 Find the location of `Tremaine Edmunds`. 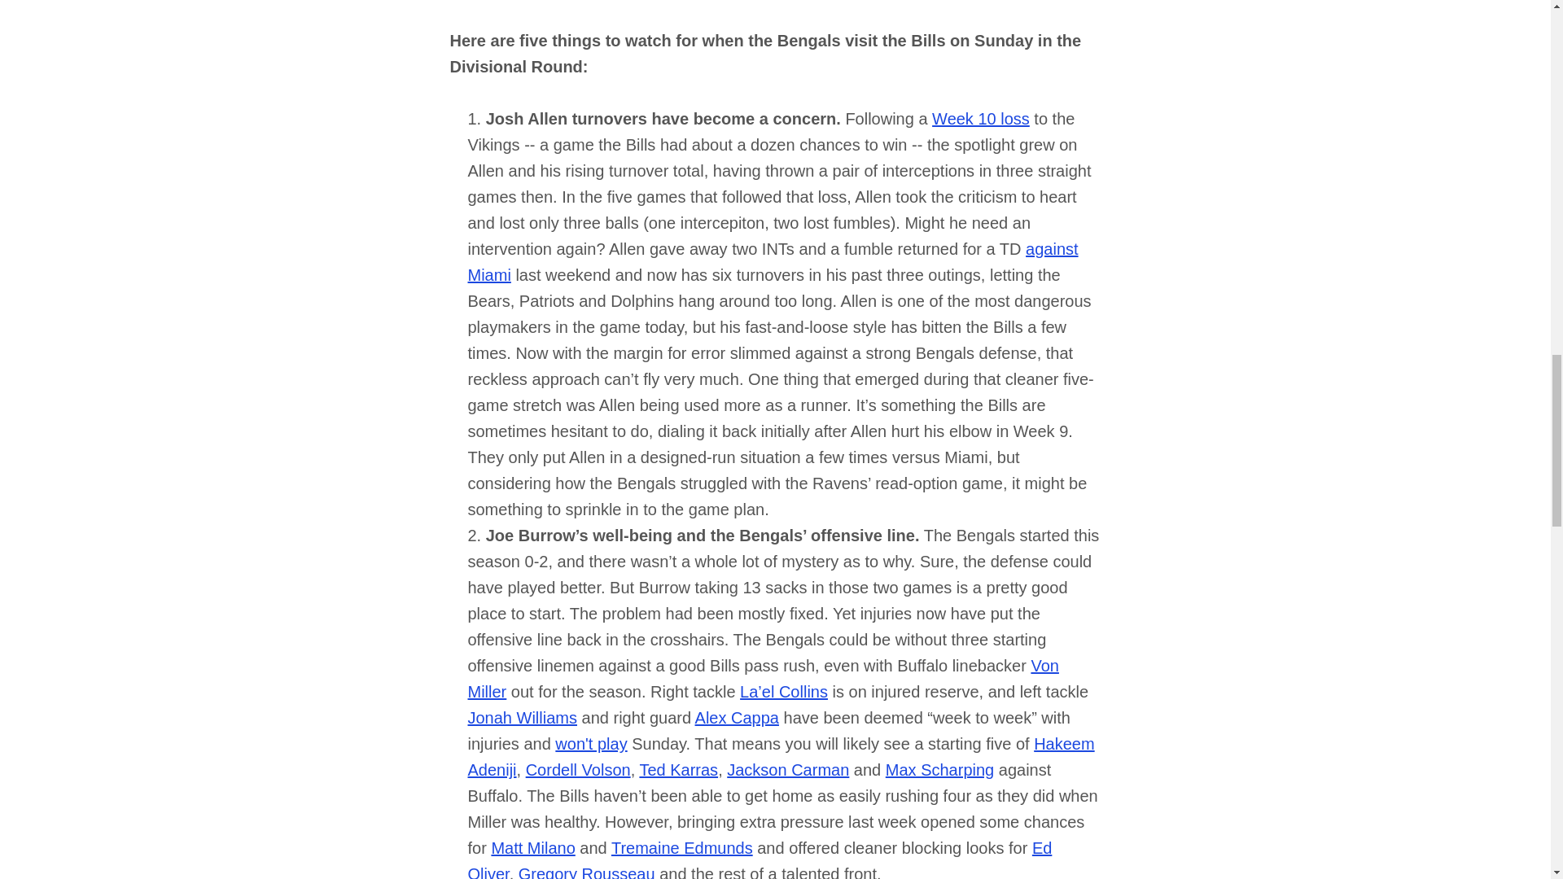

Tremaine Edmunds is located at coordinates (682, 848).